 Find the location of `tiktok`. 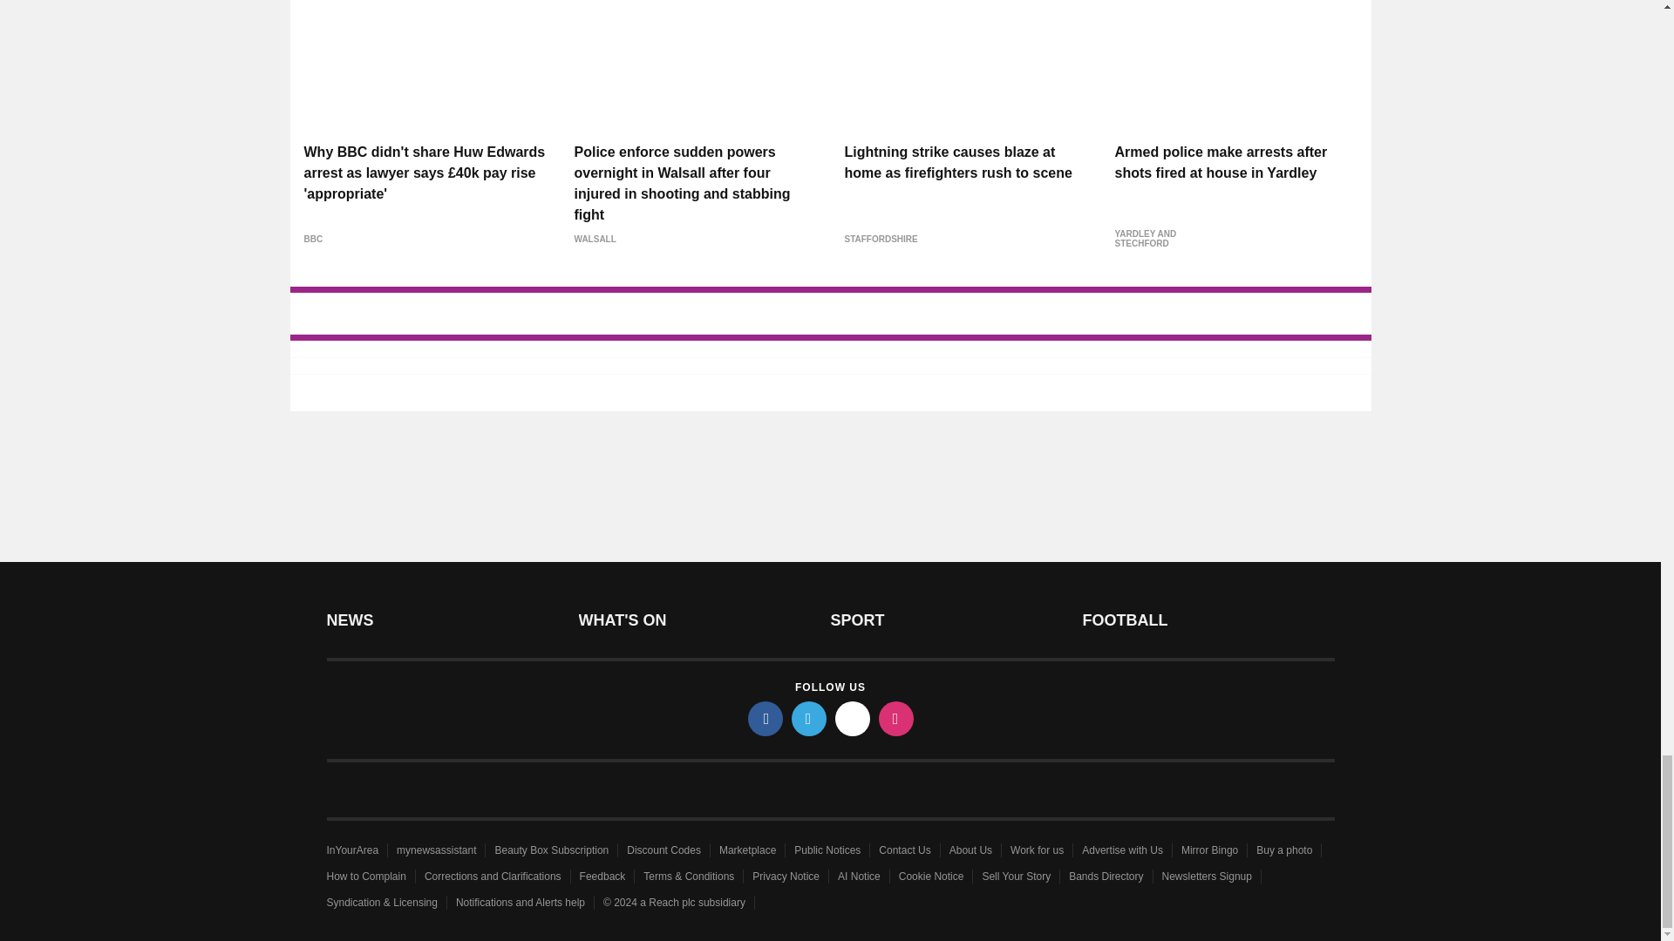

tiktok is located at coordinates (853, 718).